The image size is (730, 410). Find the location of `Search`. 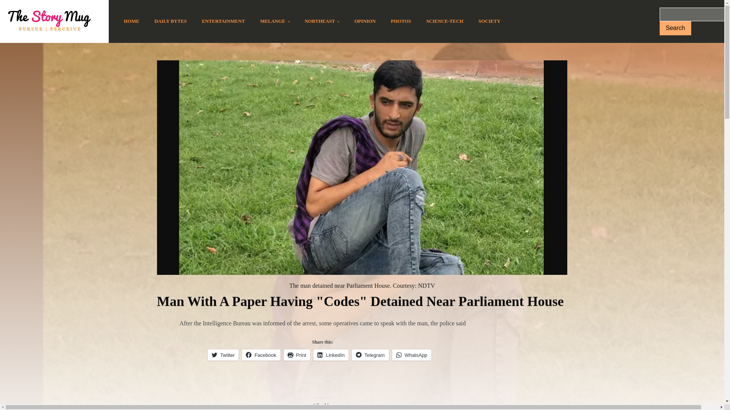

Search is located at coordinates (675, 28).